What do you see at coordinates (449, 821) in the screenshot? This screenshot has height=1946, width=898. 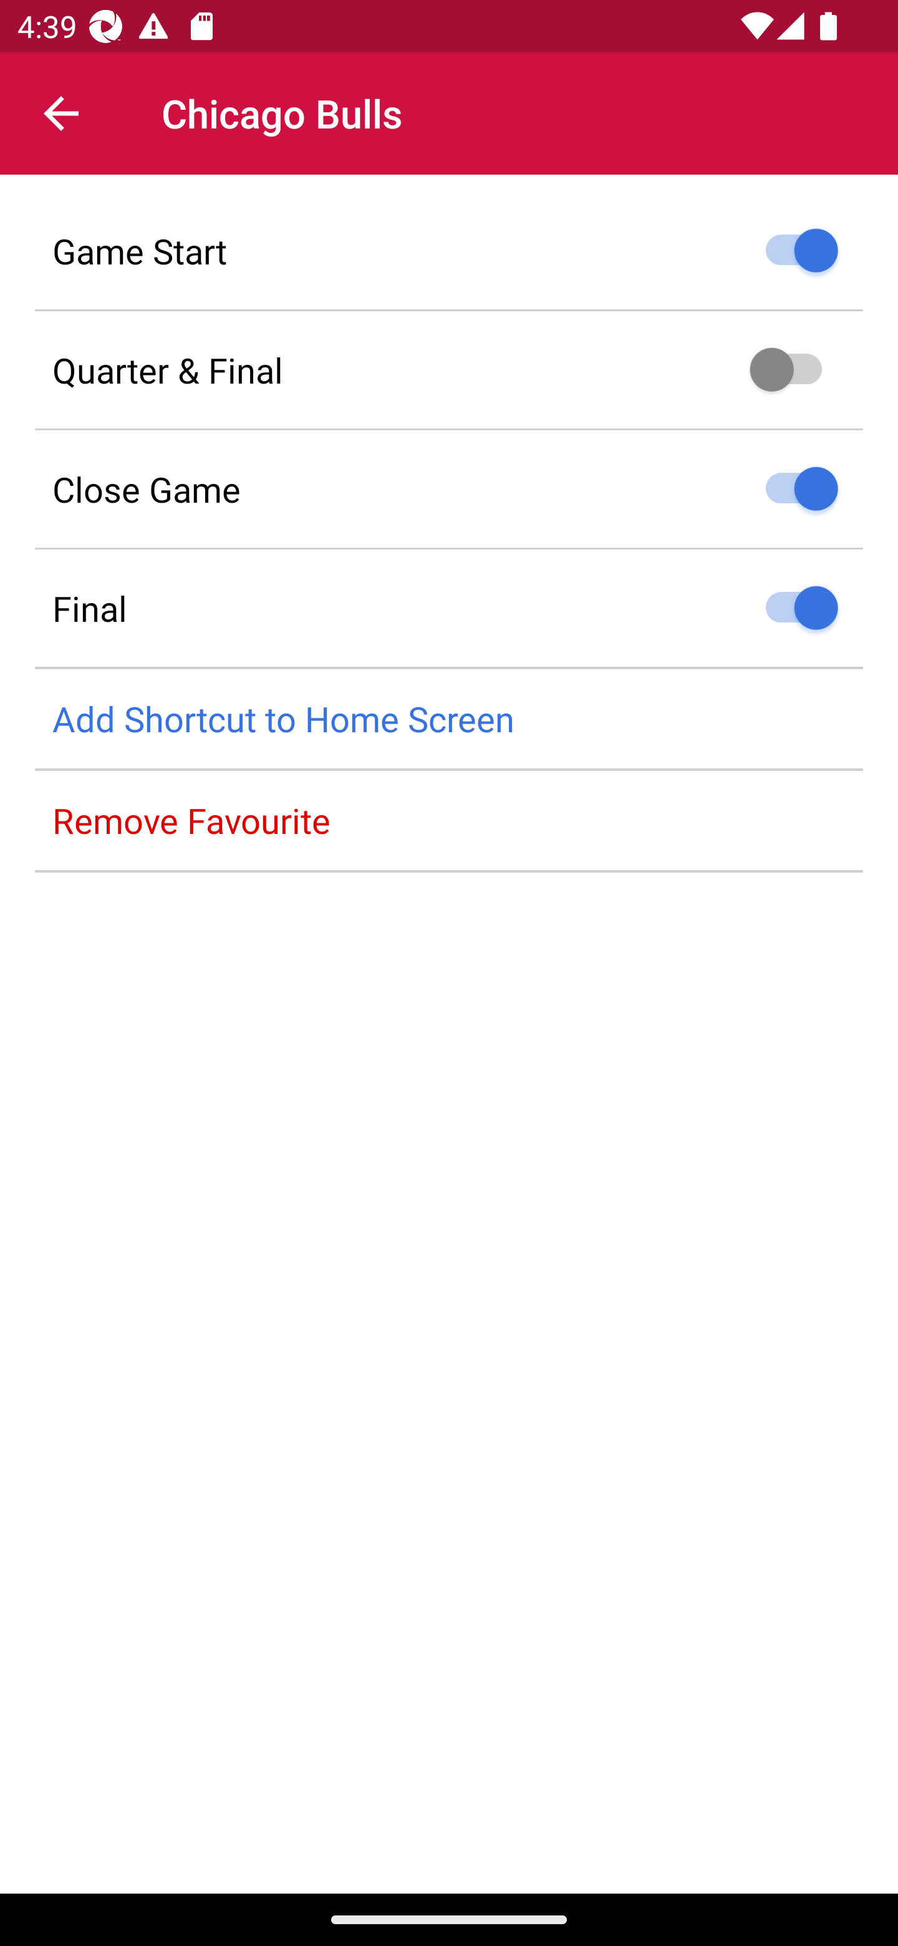 I see `Remove Favourite` at bounding box center [449, 821].